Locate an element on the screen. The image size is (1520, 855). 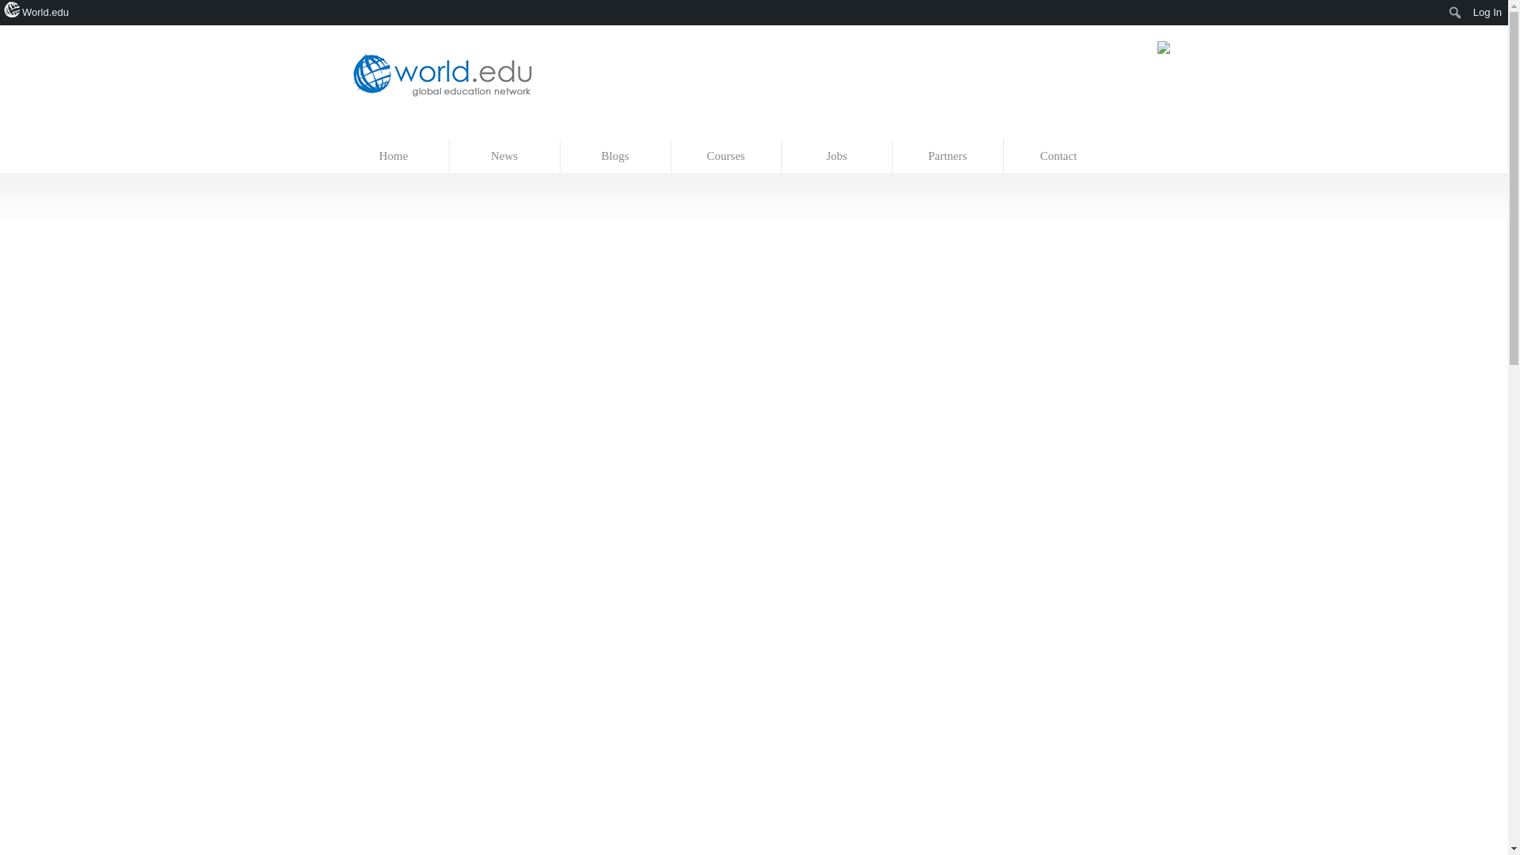
Courses is located at coordinates (727, 157).